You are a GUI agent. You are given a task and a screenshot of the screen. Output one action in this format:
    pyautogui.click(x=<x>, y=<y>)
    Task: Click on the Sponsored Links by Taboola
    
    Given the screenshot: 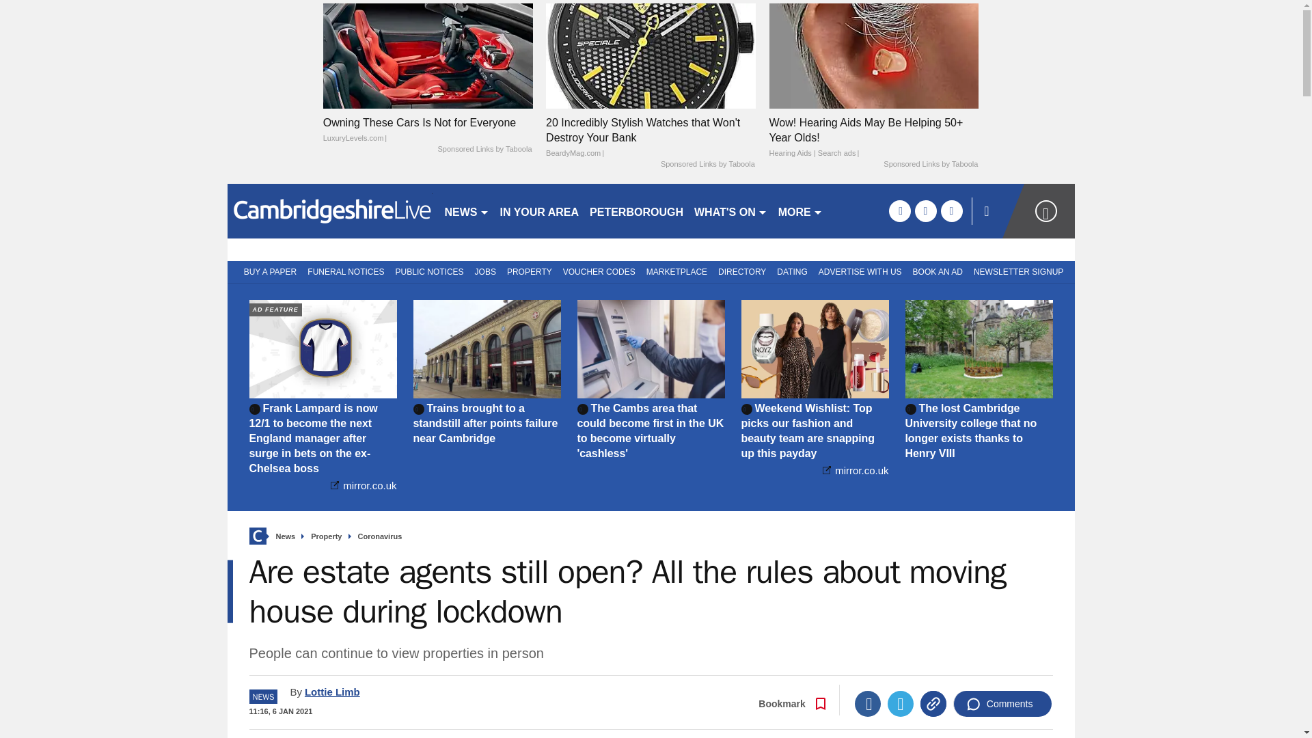 What is the action you would take?
    pyautogui.click(x=484, y=149)
    